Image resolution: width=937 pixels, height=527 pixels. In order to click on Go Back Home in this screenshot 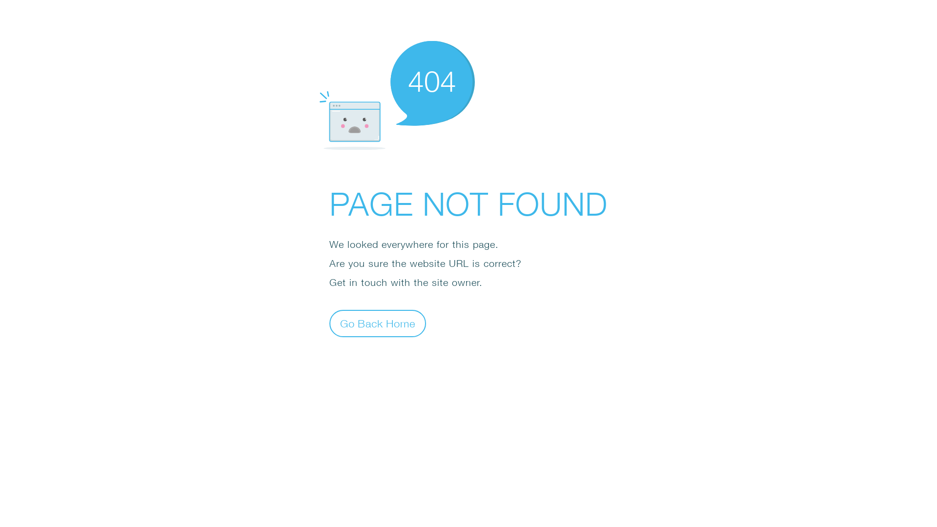, I will do `click(378, 323)`.